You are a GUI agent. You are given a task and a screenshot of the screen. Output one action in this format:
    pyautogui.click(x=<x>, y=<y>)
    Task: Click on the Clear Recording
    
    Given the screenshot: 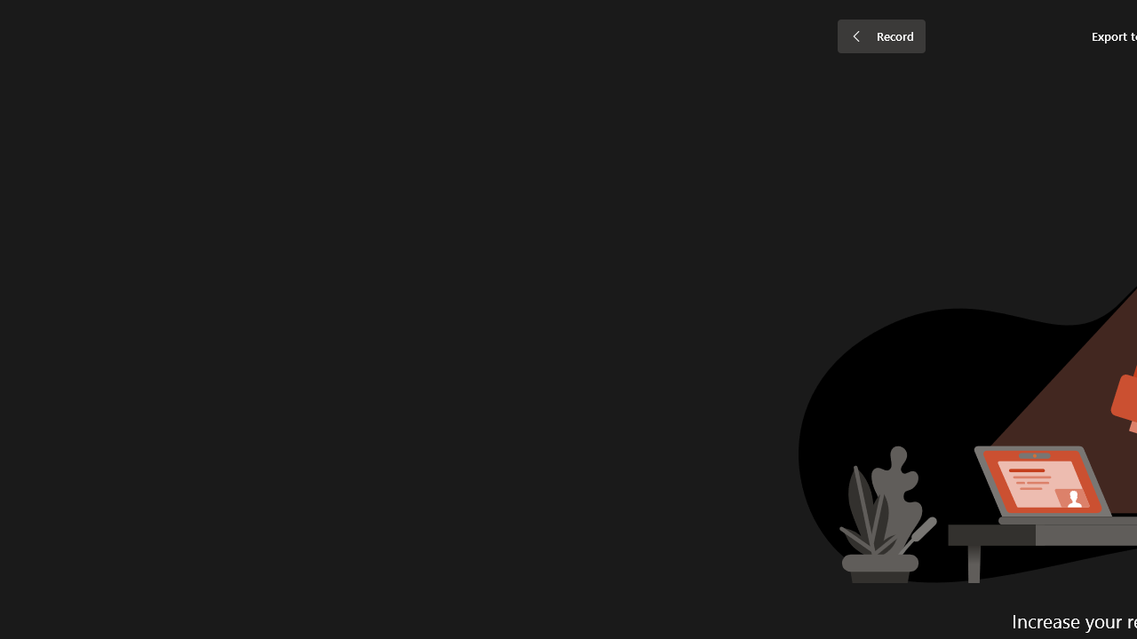 What is the action you would take?
    pyautogui.click(x=366, y=91)
    